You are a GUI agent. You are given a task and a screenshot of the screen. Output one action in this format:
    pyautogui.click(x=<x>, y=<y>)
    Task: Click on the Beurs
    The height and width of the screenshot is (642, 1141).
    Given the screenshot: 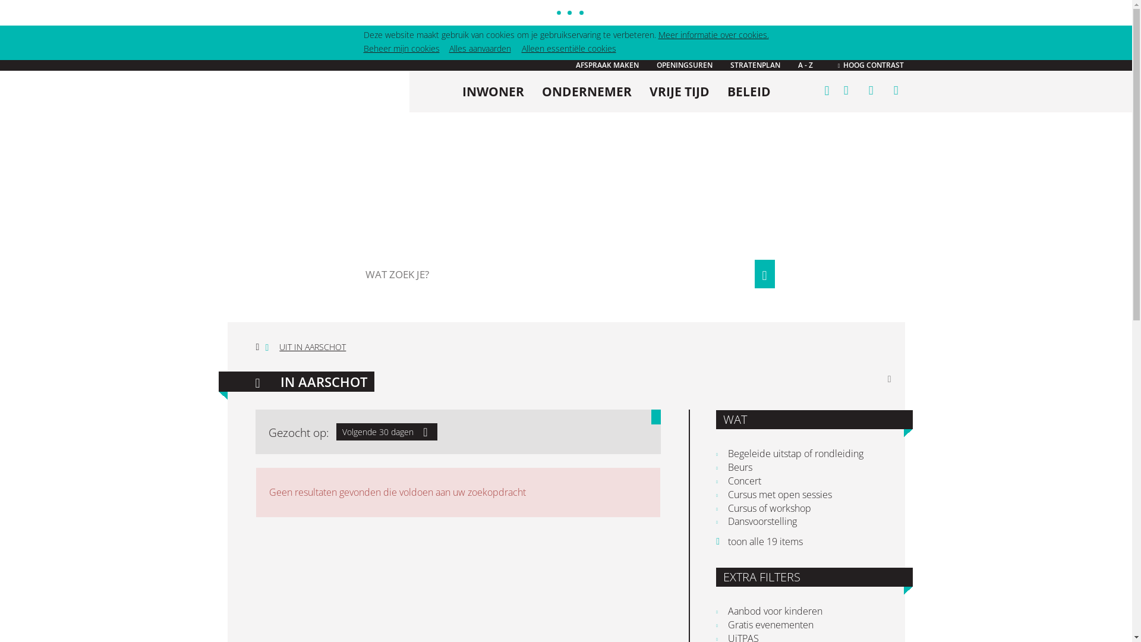 What is the action you would take?
    pyautogui.click(x=803, y=467)
    